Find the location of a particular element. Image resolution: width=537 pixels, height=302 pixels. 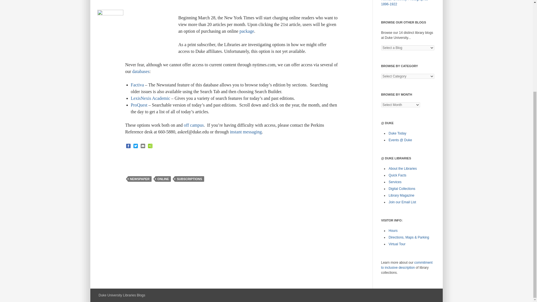

Duke Today is located at coordinates (398, 133).